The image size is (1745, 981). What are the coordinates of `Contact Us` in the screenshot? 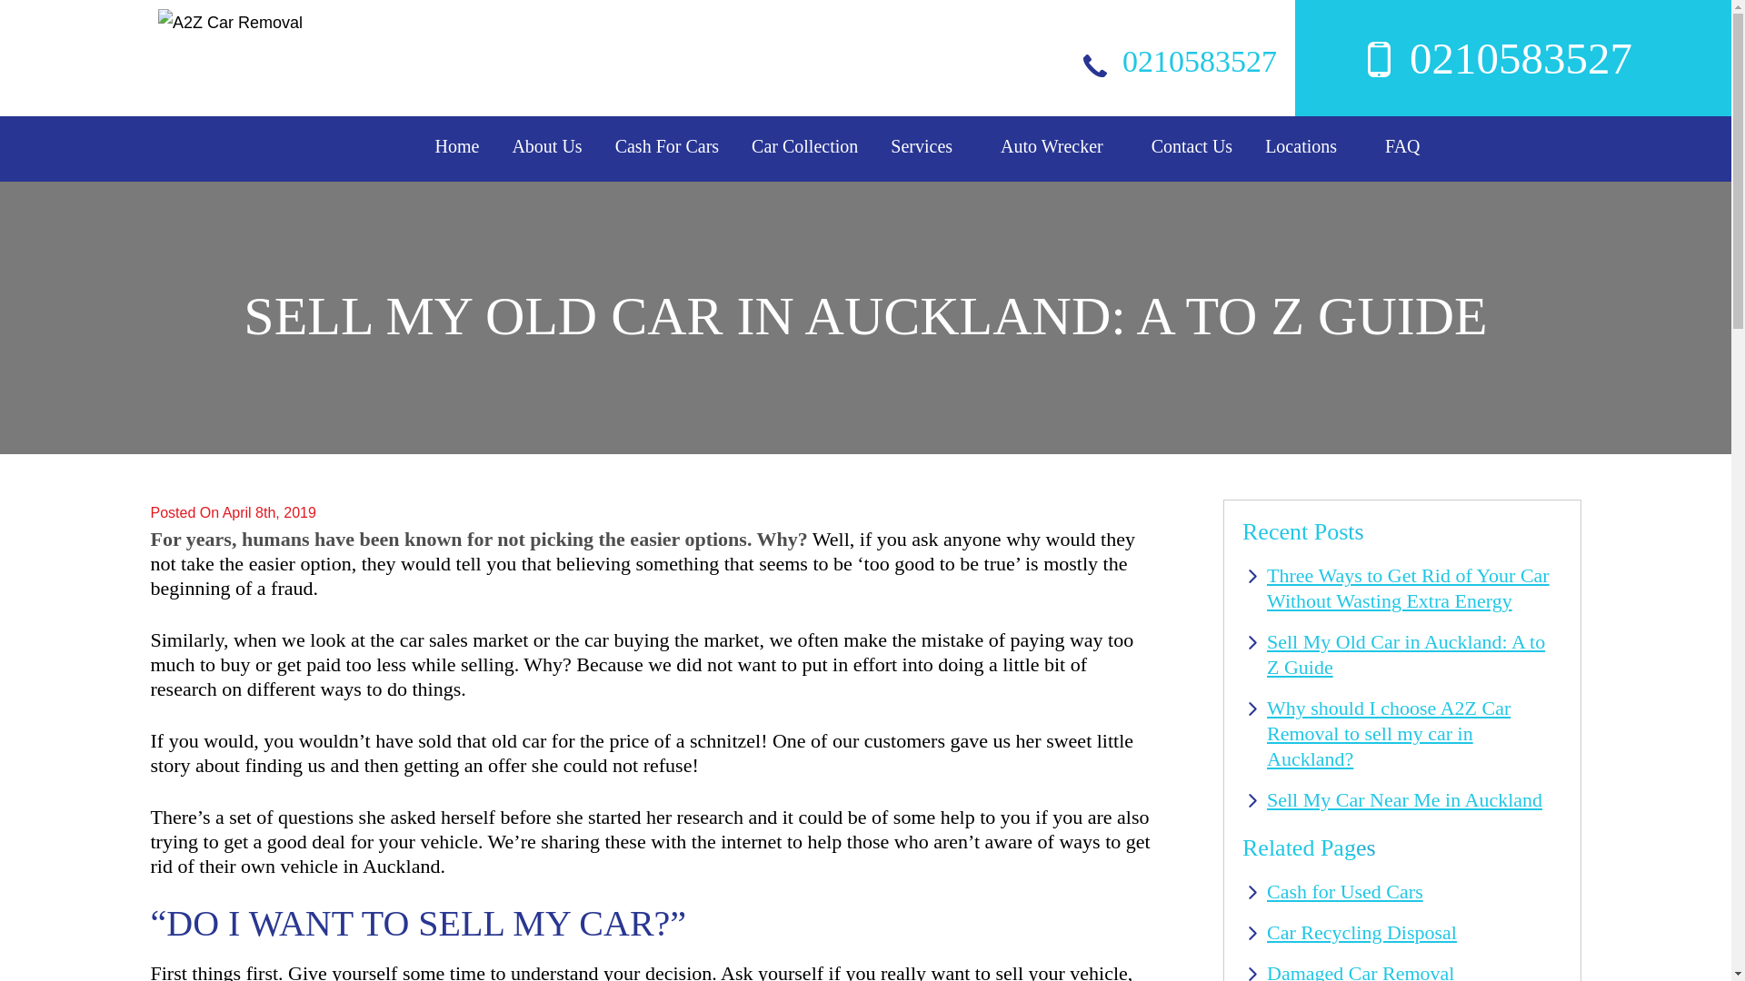 It's located at (1192, 145).